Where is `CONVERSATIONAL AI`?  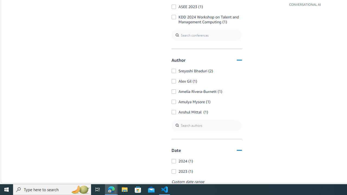 CONVERSATIONAL AI is located at coordinates (305, 4).